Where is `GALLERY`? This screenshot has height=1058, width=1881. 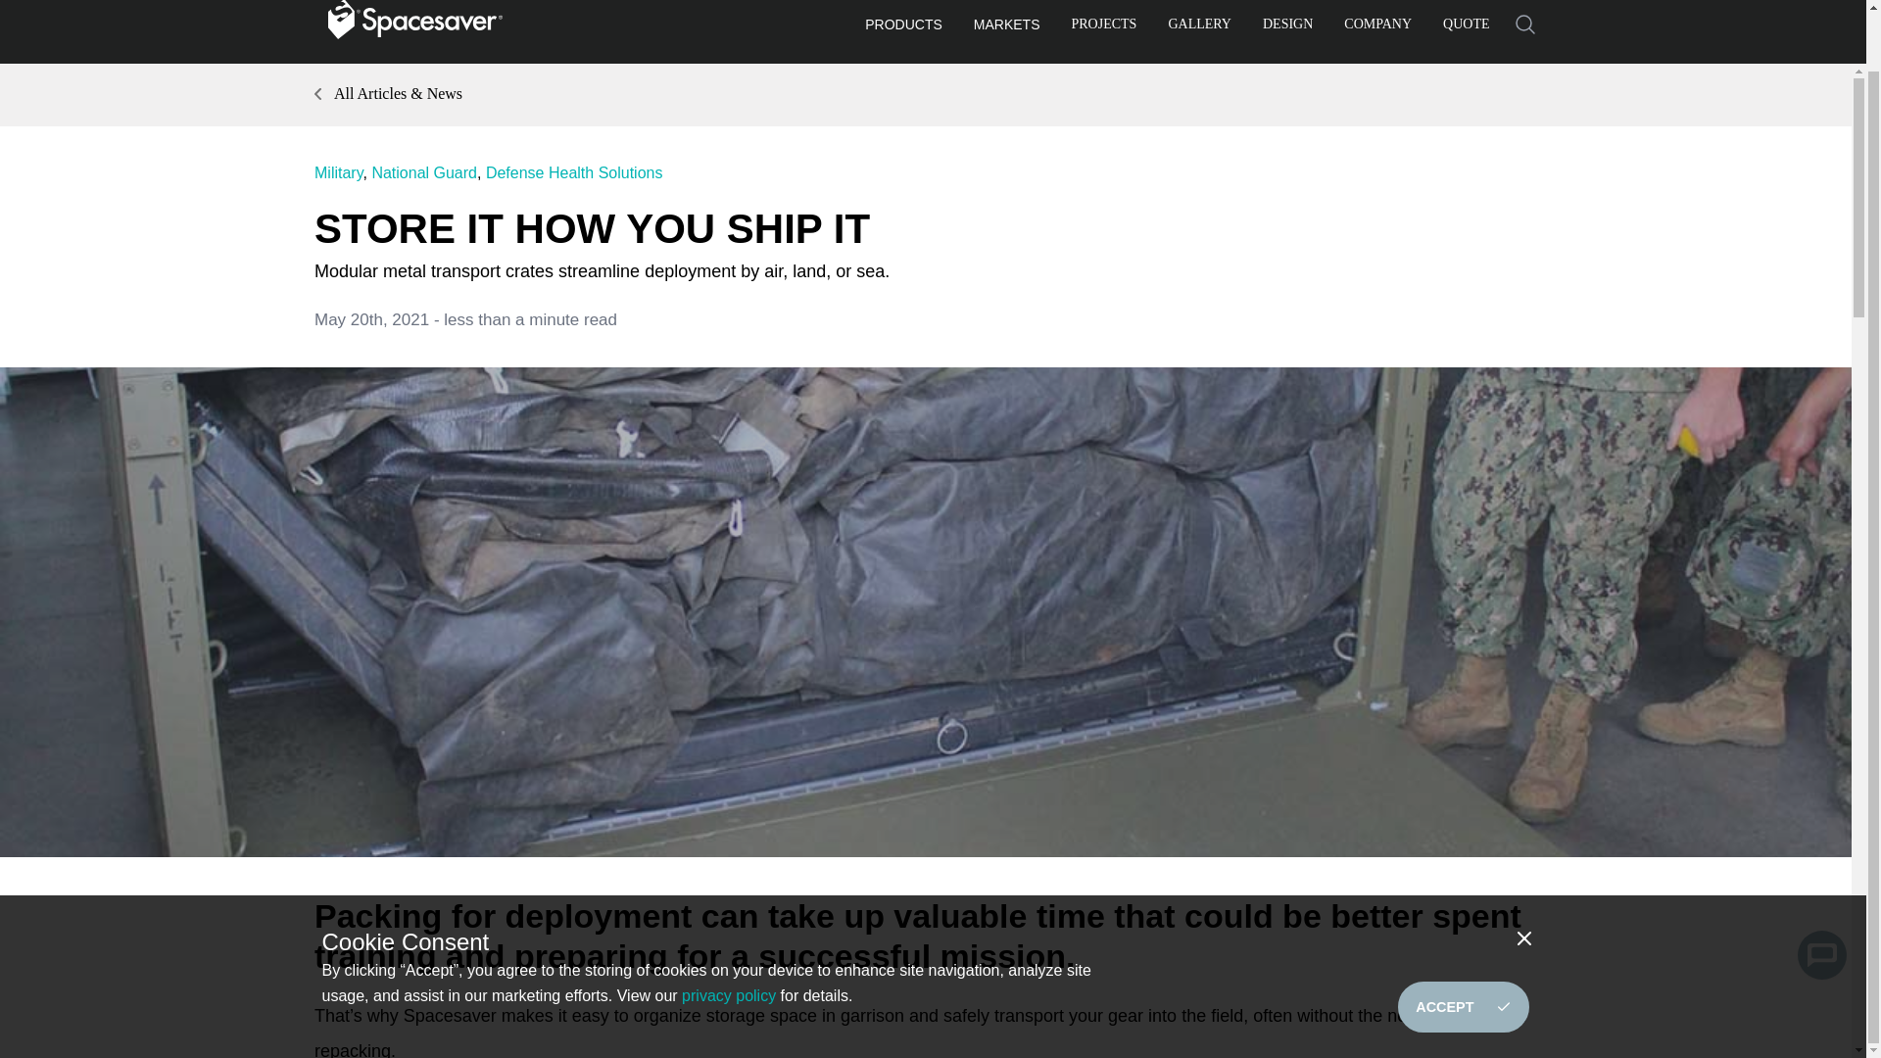 GALLERY is located at coordinates (1199, 27).